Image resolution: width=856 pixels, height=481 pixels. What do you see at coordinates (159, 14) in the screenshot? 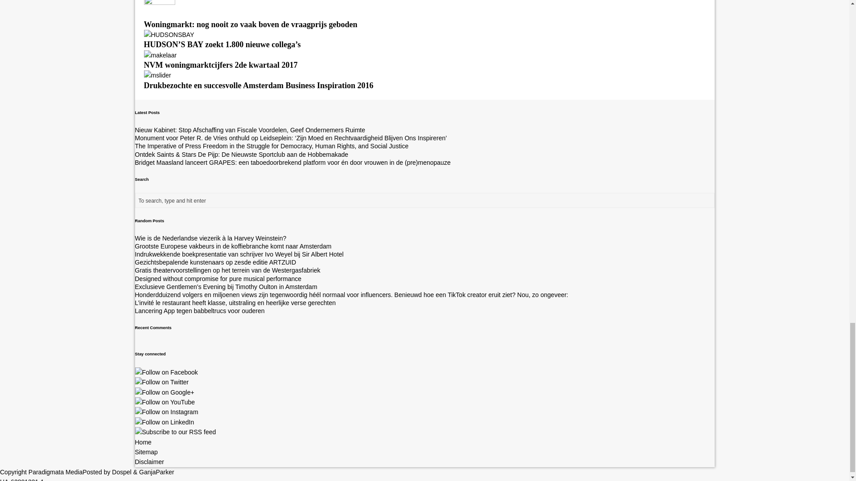
I see `Woningmarkt: nog nooit zo vaak boven de vraagprijs geboden` at bounding box center [159, 14].